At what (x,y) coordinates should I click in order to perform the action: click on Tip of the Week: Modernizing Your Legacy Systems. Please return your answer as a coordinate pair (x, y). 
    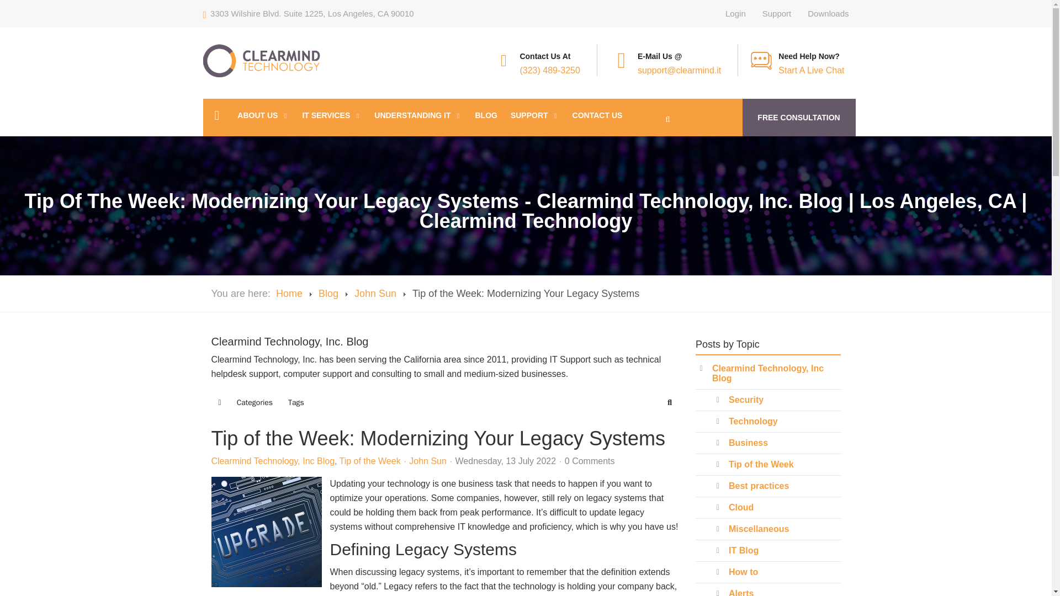
    Looking at the image, I should click on (266, 532).